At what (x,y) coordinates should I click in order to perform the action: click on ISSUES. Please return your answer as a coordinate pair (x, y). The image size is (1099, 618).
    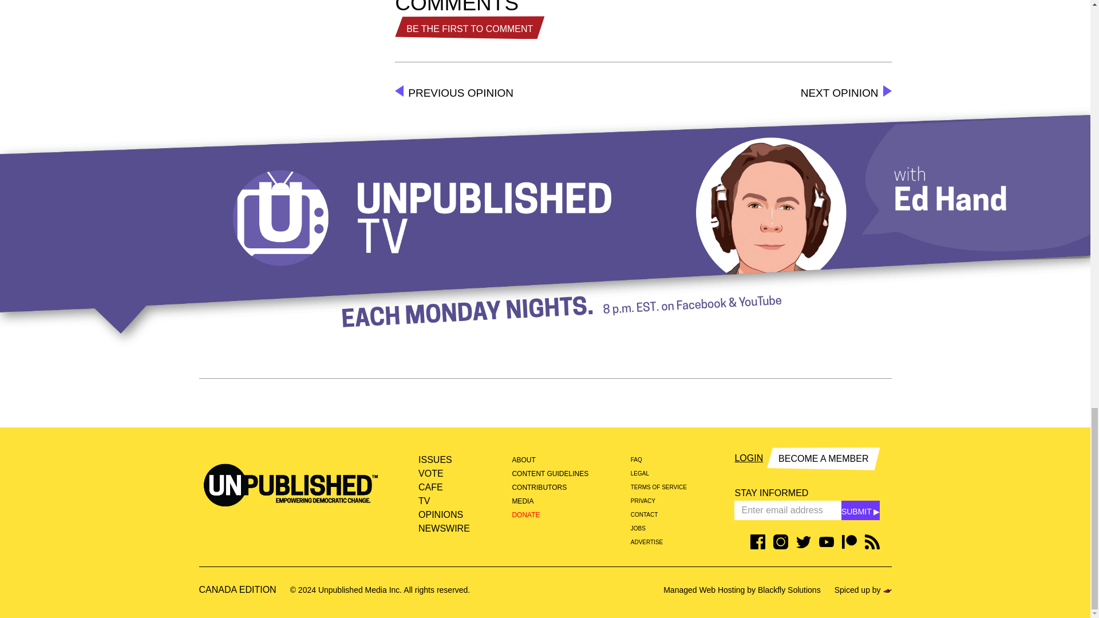
    Looking at the image, I should click on (444, 460).